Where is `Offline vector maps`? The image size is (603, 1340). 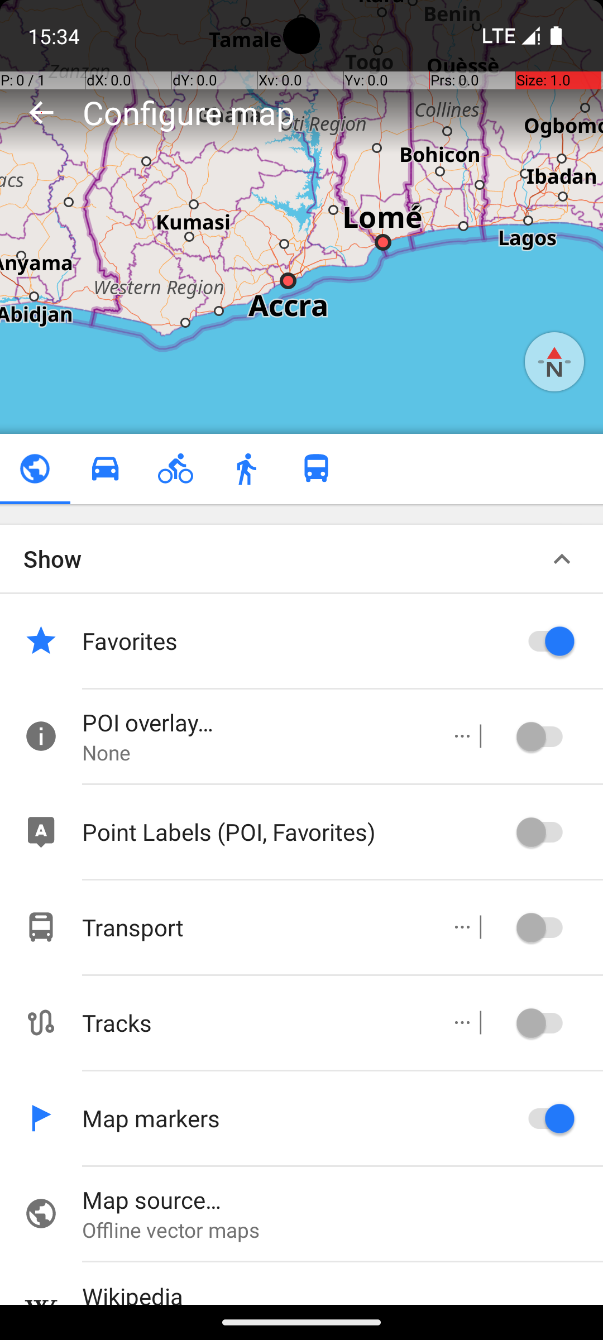
Offline vector maps is located at coordinates (343, 1229).